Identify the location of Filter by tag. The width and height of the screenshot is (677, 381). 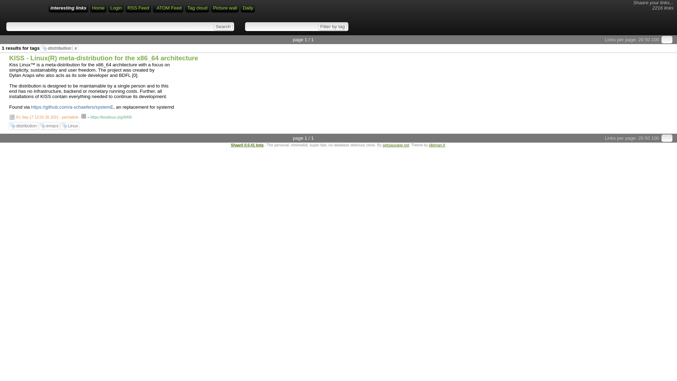
(332, 26).